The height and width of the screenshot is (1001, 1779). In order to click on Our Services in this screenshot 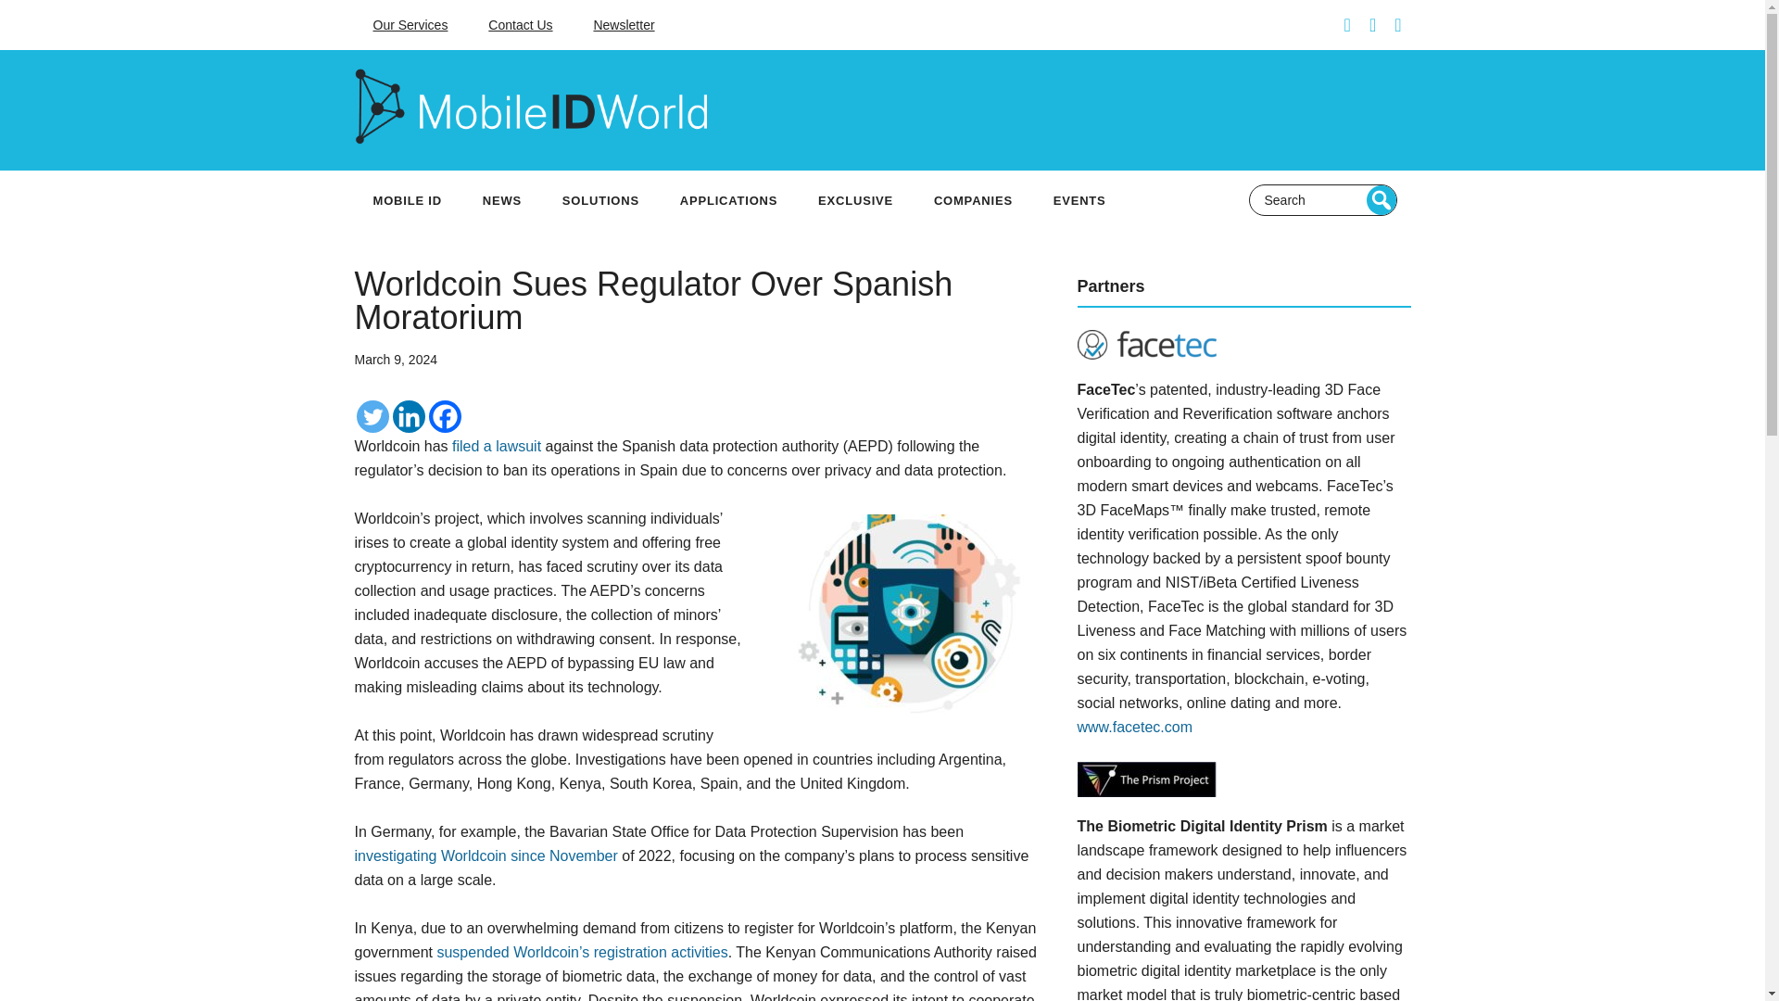, I will do `click(410, 25)`.